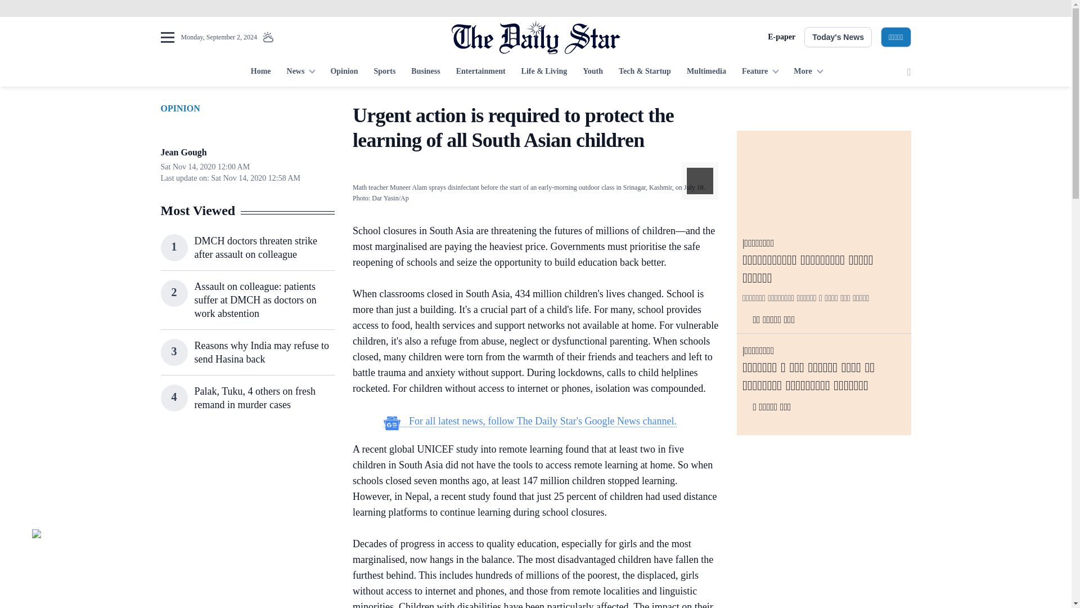 The width and height of the screenshot is (1080, 608). What do you see at coordinates (706, 72) in the screenshot?
I see `Multimedia` at bounding box center [706, 72].